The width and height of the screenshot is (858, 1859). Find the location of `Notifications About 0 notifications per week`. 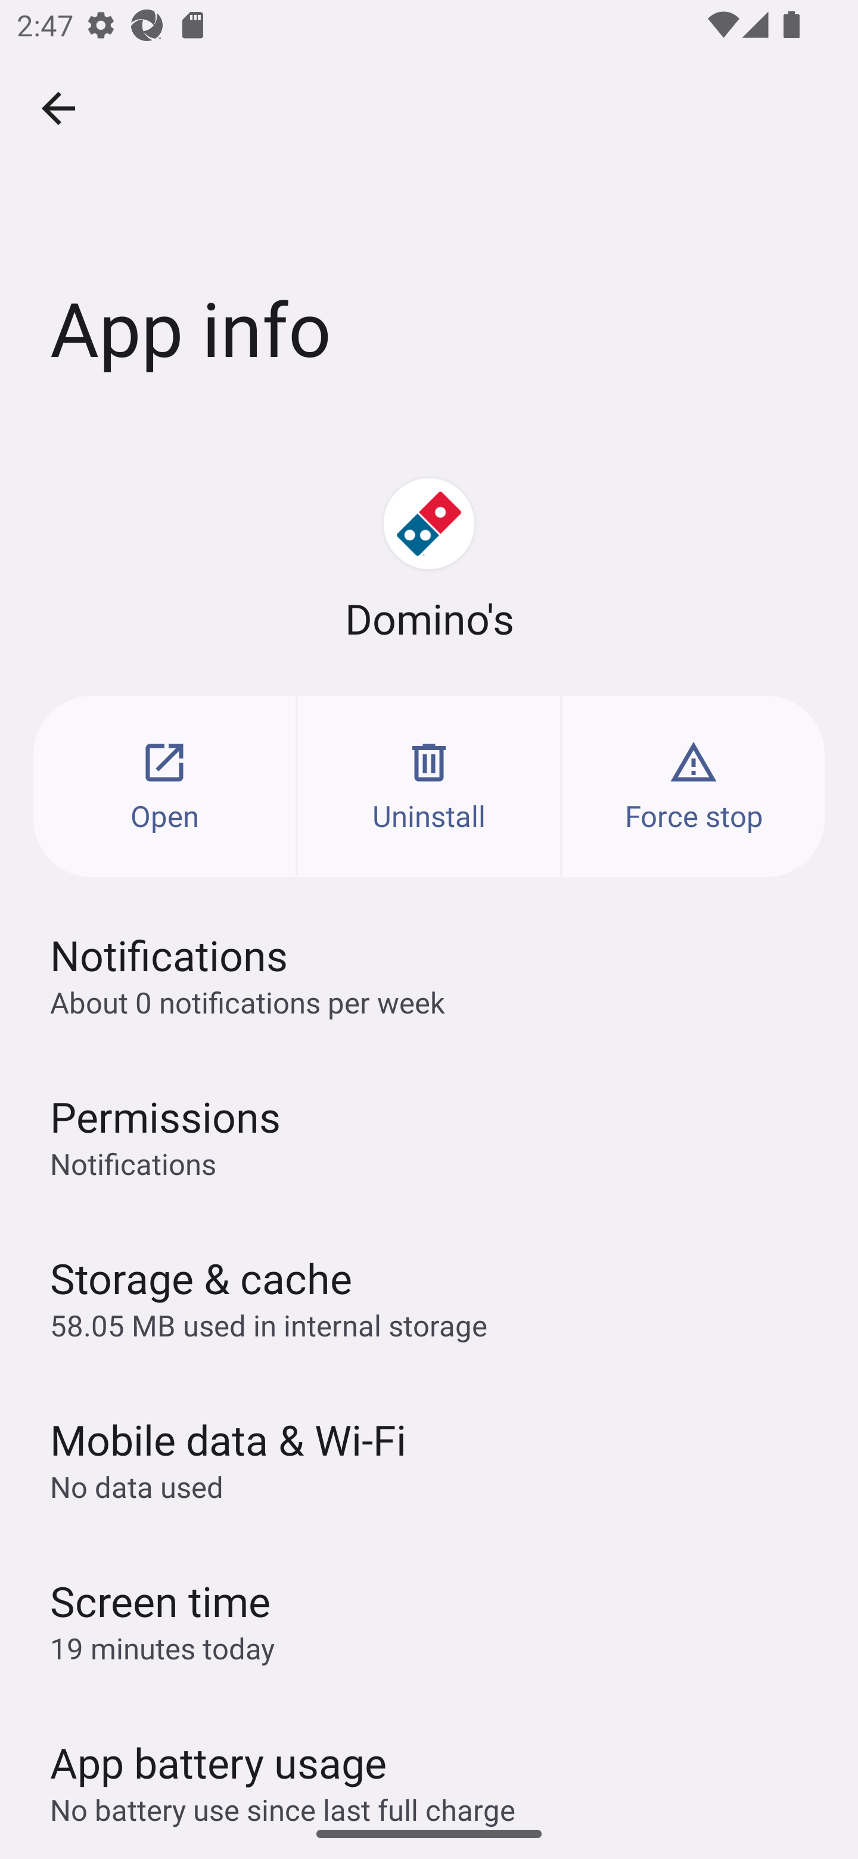

Notifications About 0 notifications per week is located at coordinates (429, 975).